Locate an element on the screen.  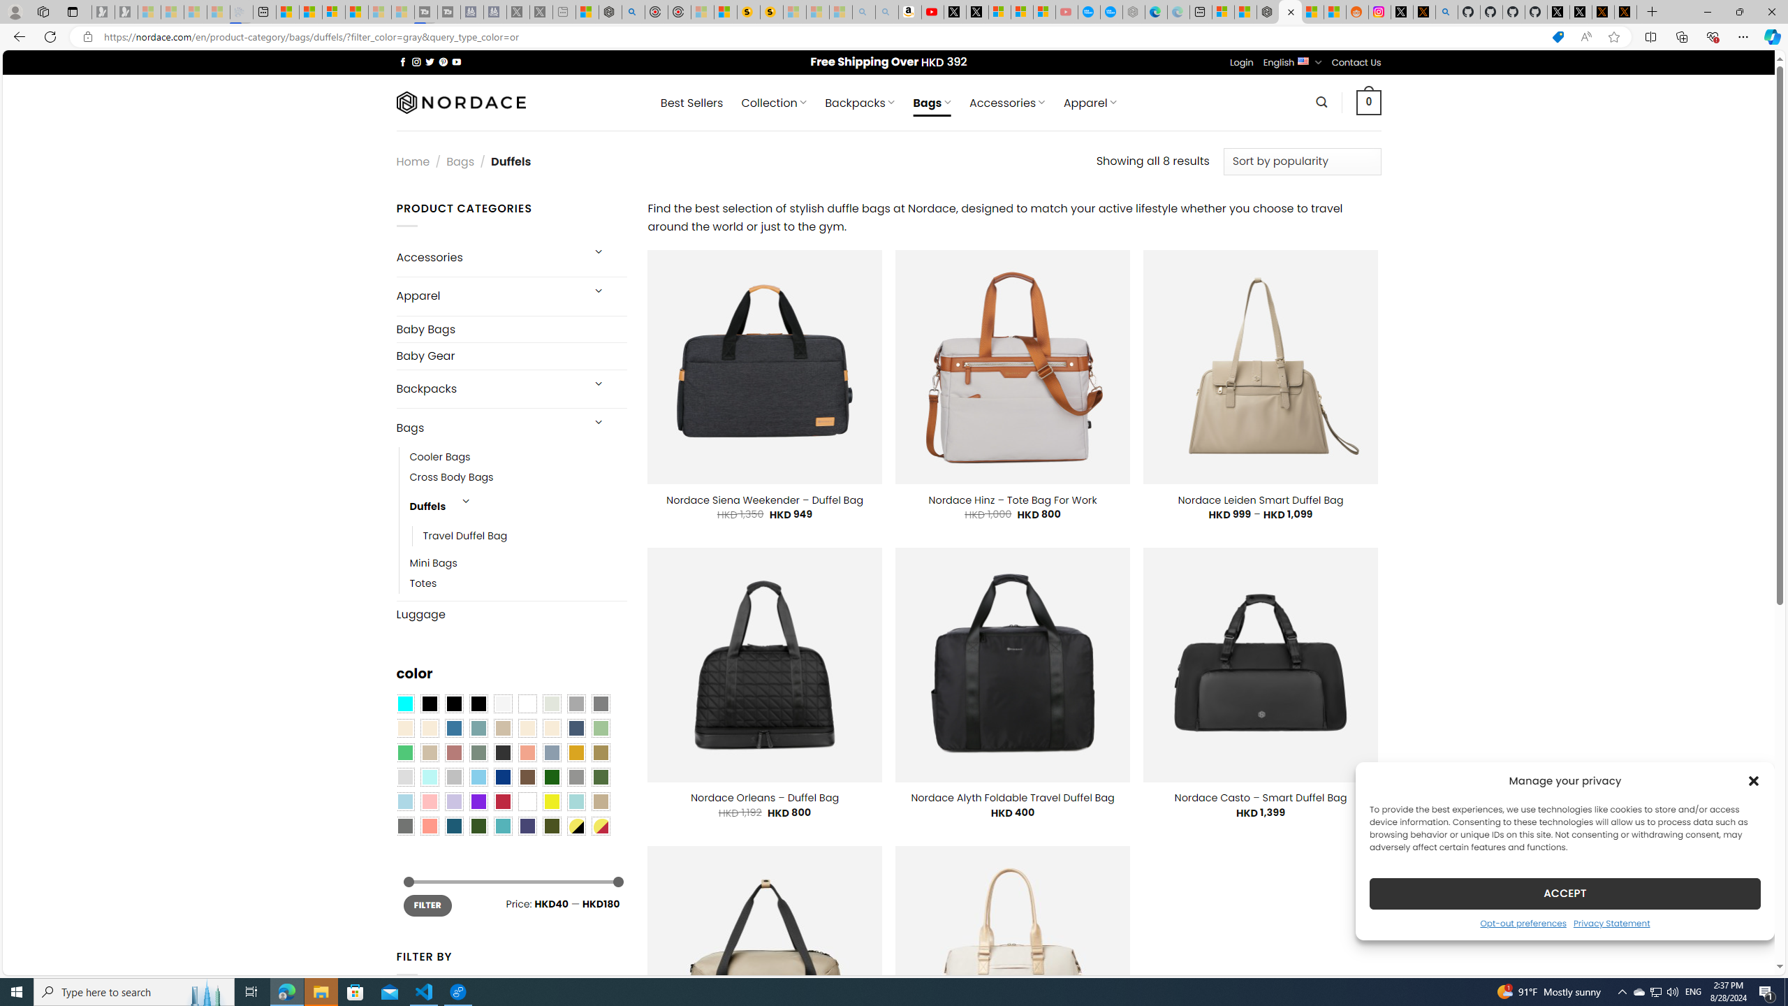
Purple Navy is located at coordinates (527, 826).